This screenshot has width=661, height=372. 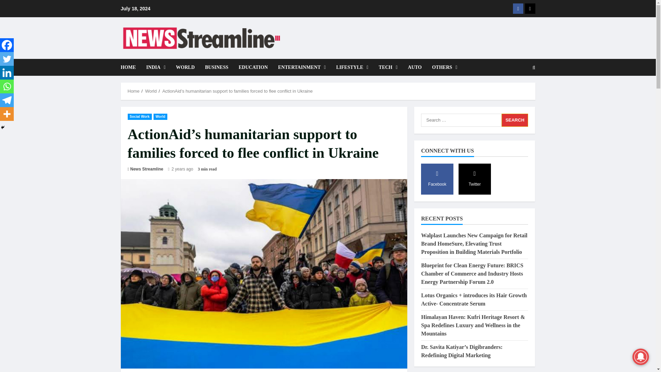 What do you see at coordinates (529, 8) in the screenshot?
I see `Twitter` at bounding box center [529, 8].